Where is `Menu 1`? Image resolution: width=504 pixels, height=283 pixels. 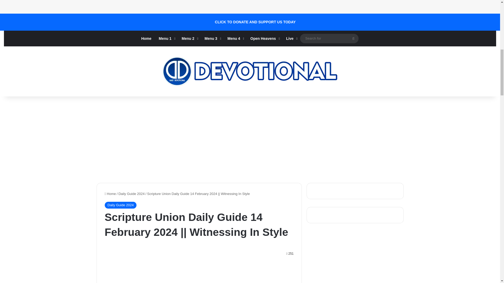 Menu 1 is located at coordinates (166, 38).